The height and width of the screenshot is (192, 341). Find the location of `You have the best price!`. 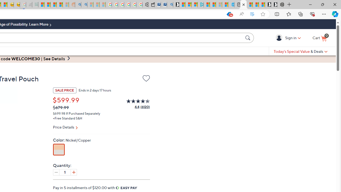

You have the best price! is located at coordinates (229, 14).